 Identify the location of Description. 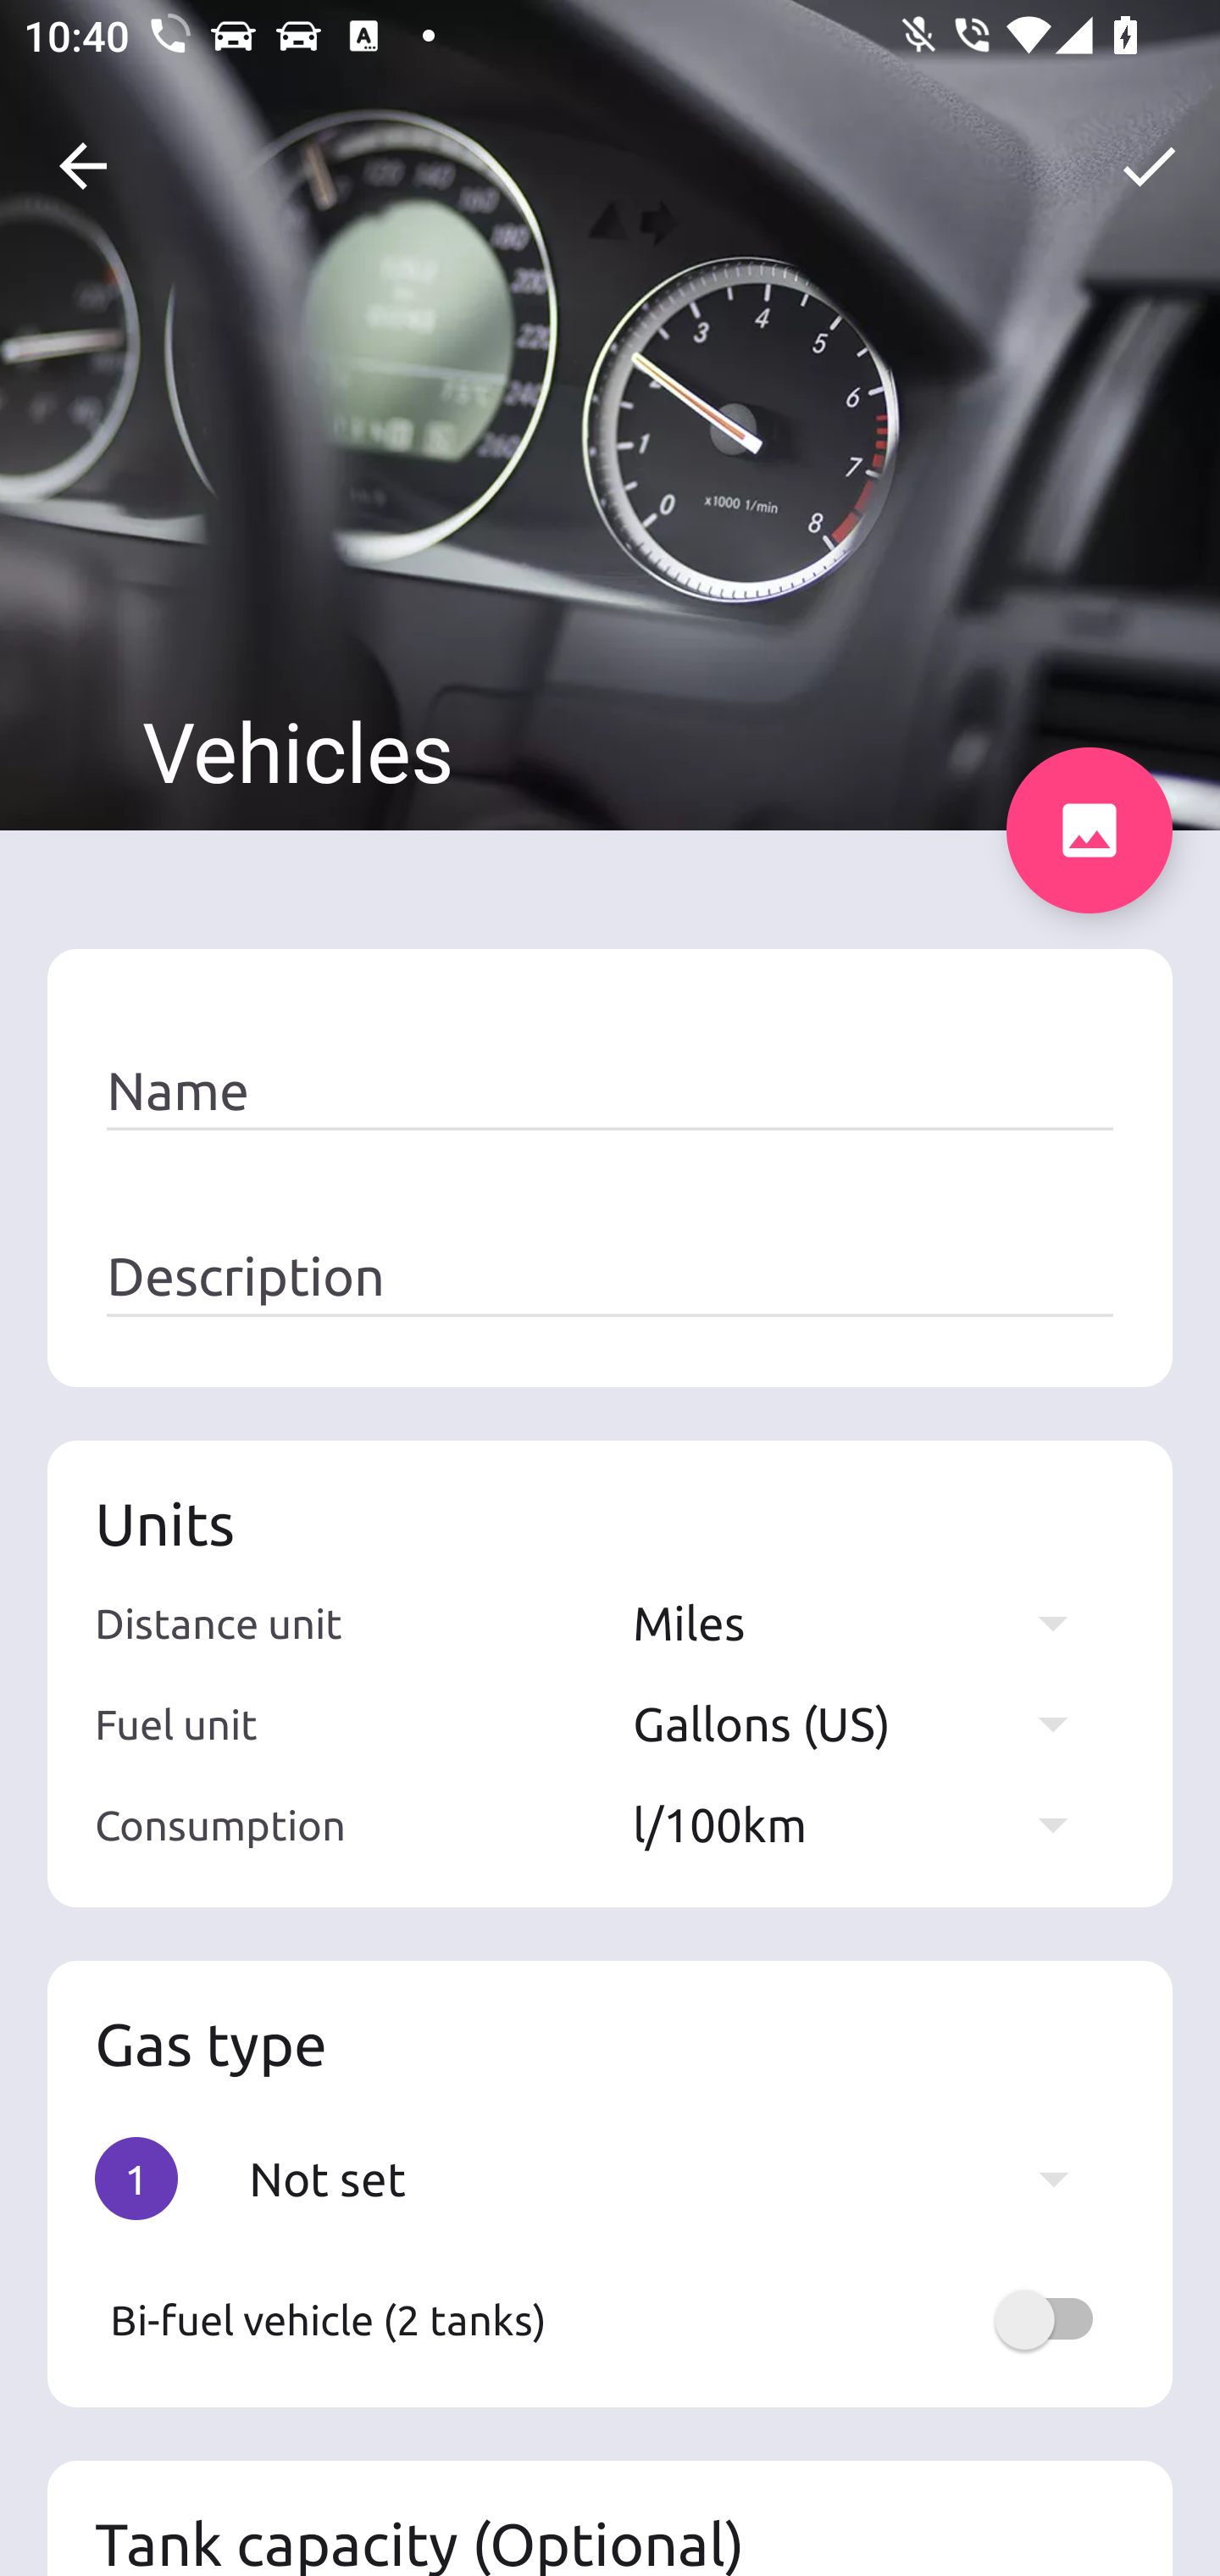
(610, 1277).